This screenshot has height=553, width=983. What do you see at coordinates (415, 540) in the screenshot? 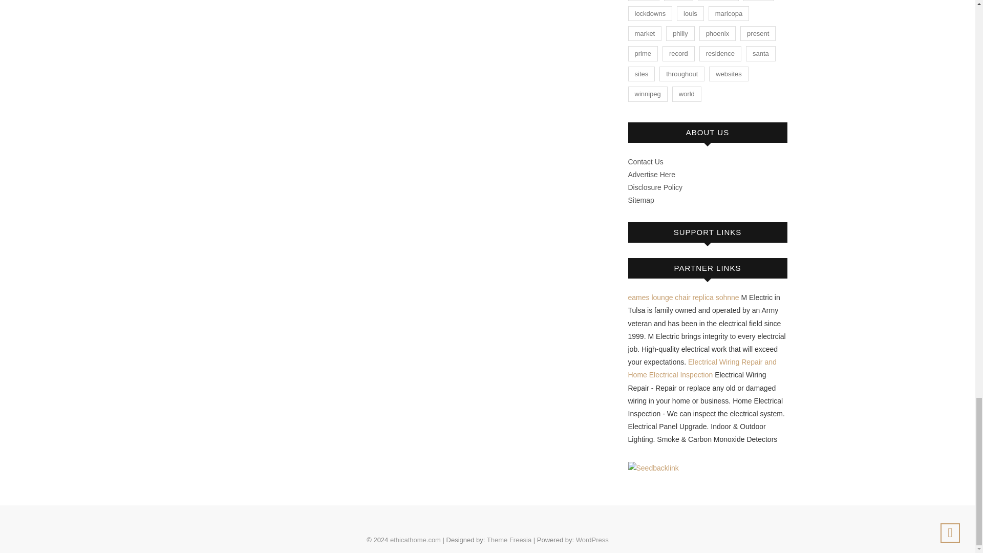
I see `ethicathome.com` at bounding box center [415, 540].